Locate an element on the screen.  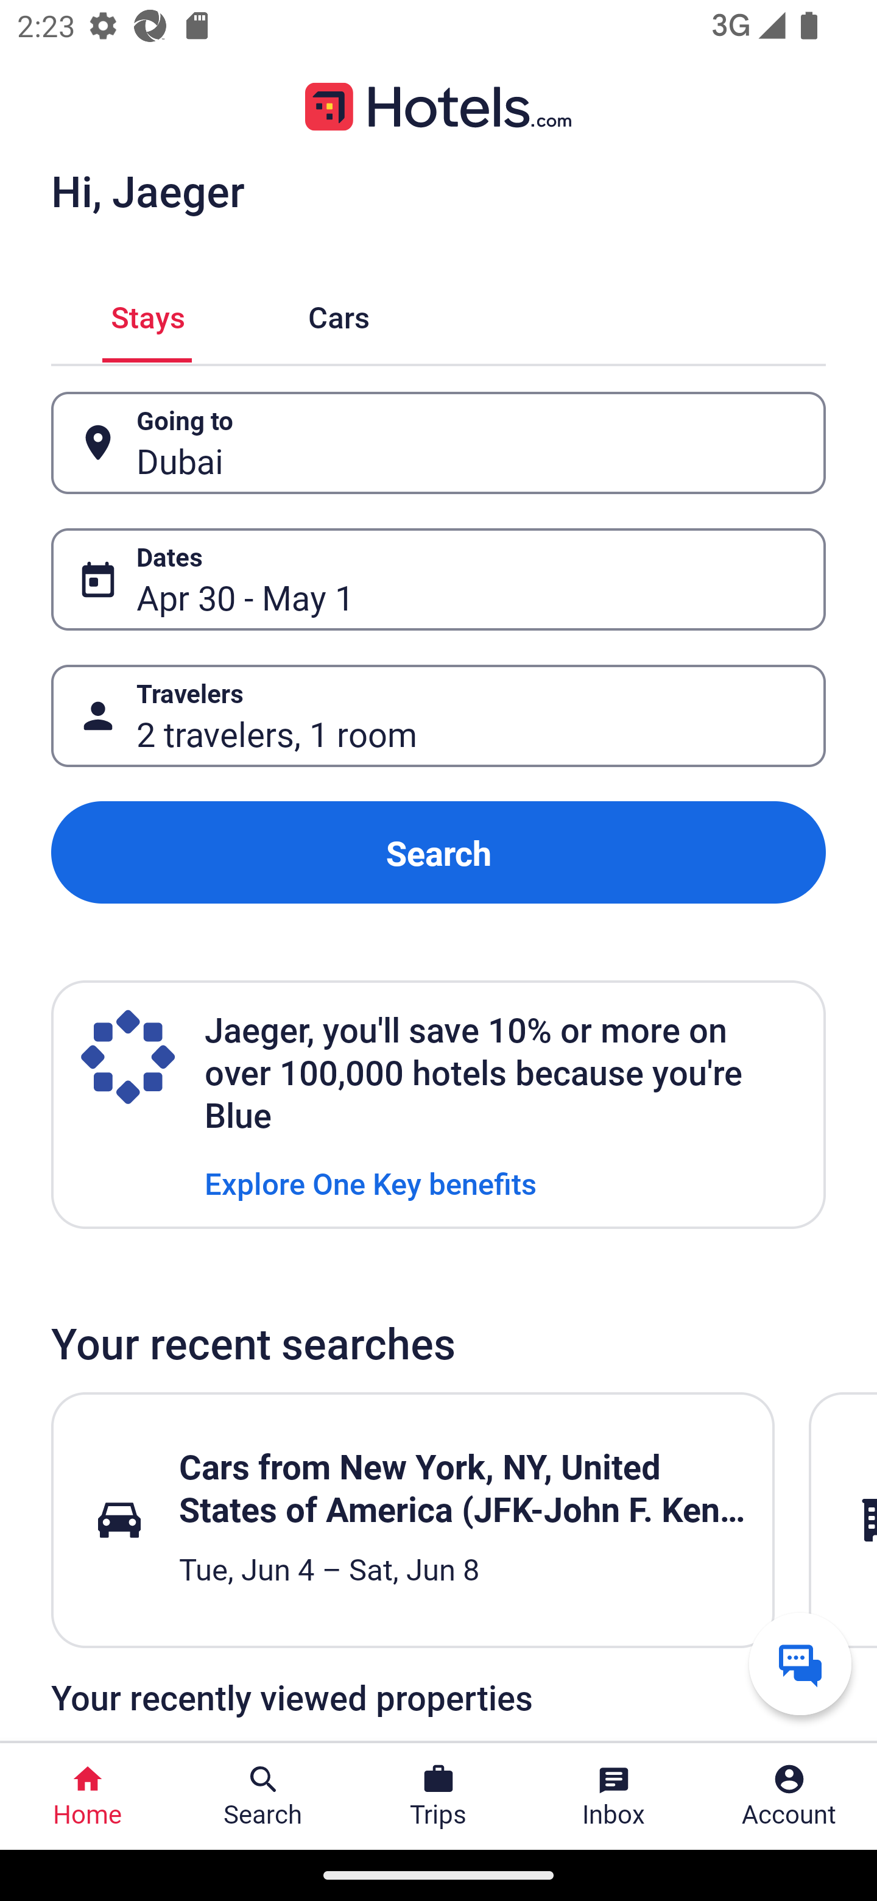
Cars is located at coordinates (339, 314).